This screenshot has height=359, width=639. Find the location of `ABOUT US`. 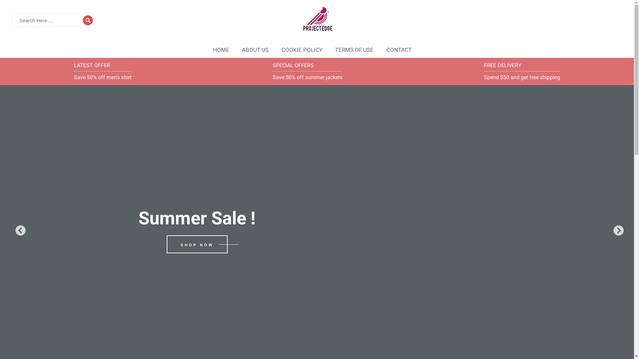

ABOUT US is located at coordinates (255, 50).